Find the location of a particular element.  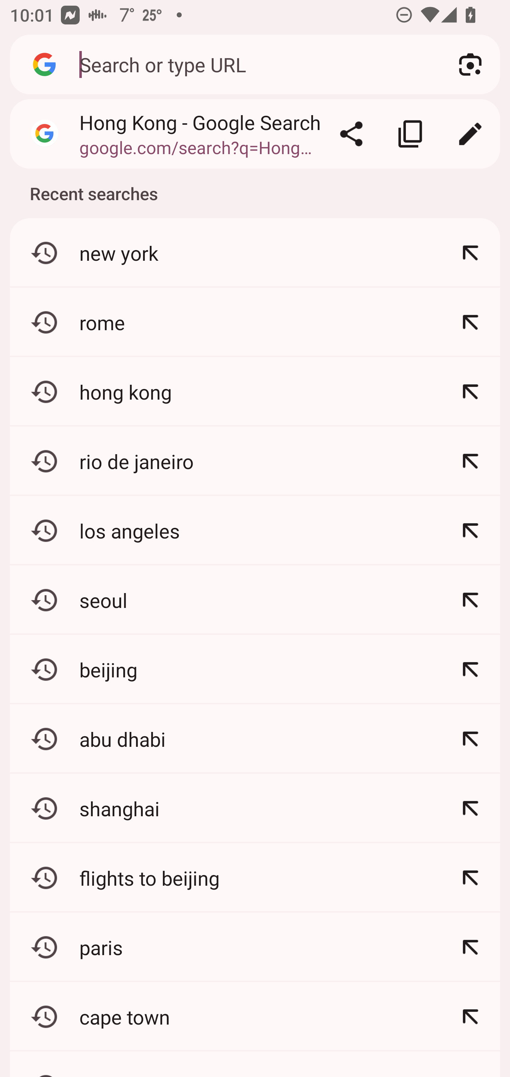

los angeles Refine: los angeles is located at coordinates (255, 531).